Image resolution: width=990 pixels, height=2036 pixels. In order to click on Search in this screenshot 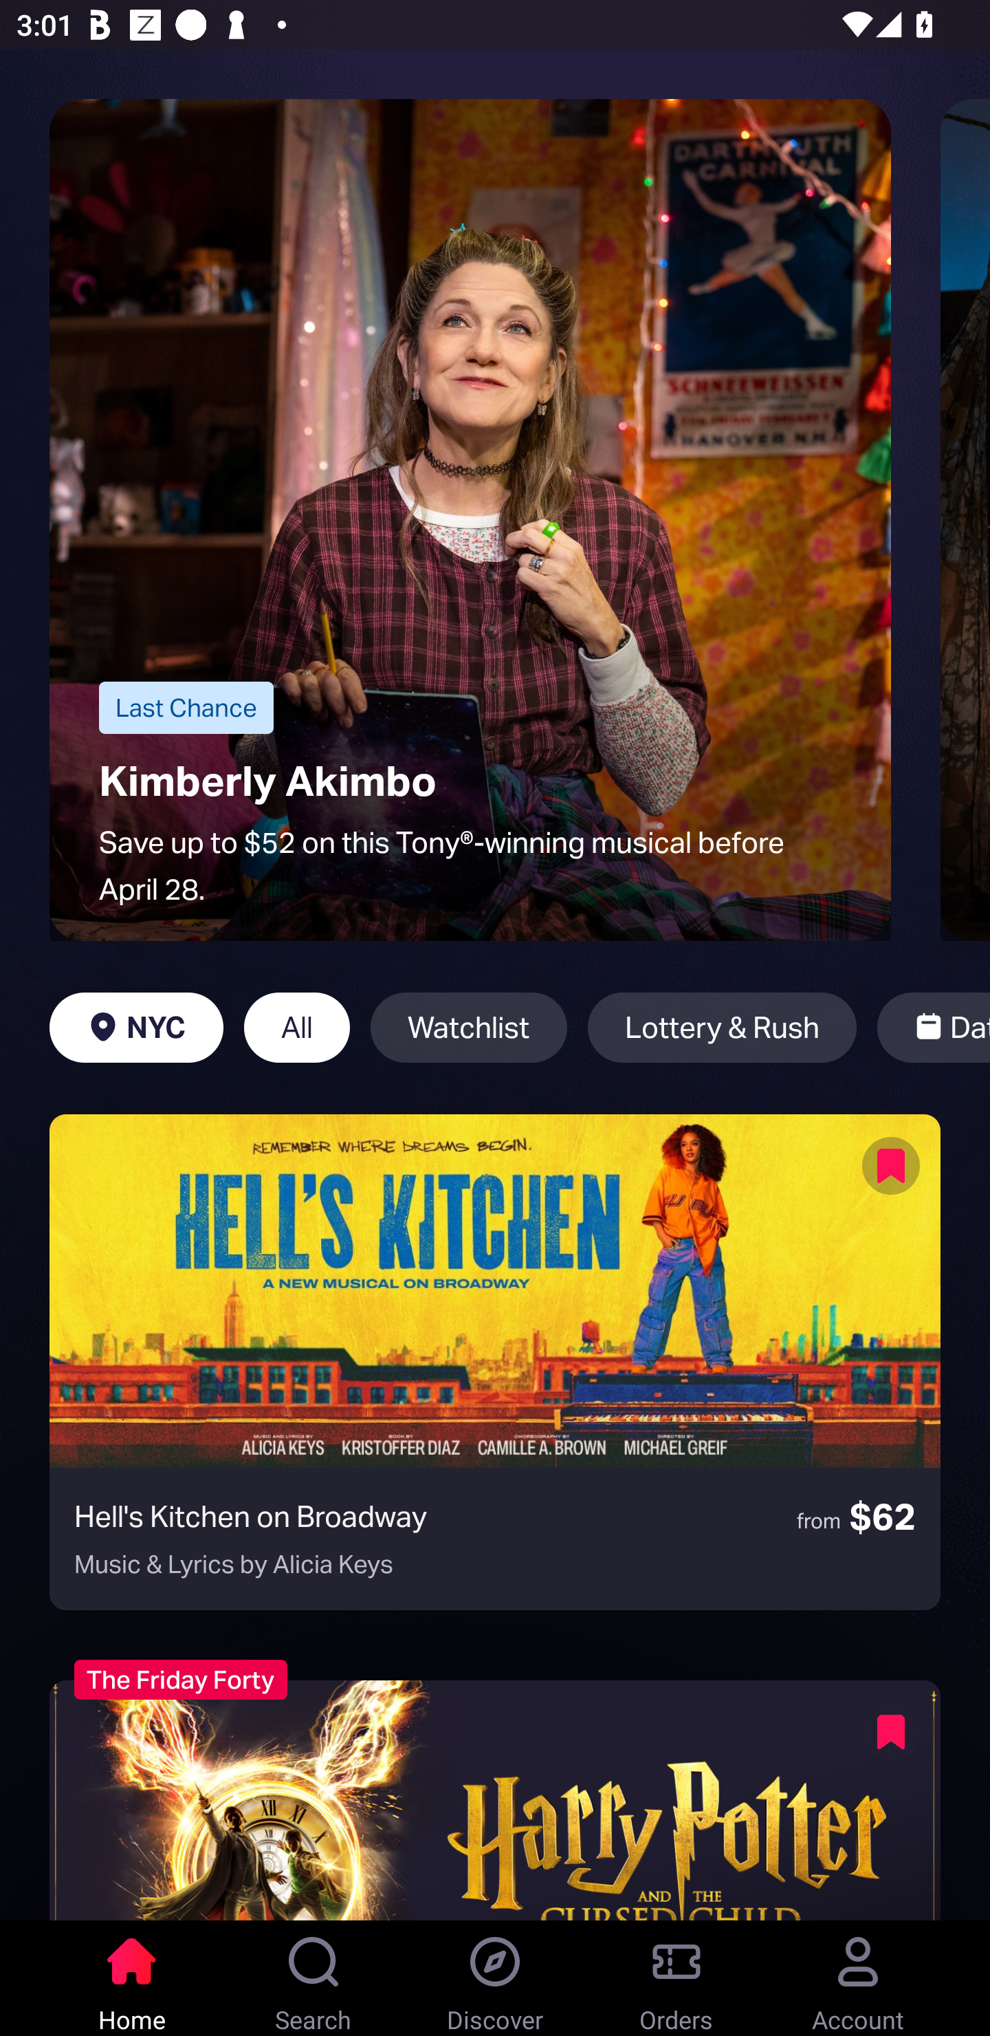, I will do `click(313, 1978)`.